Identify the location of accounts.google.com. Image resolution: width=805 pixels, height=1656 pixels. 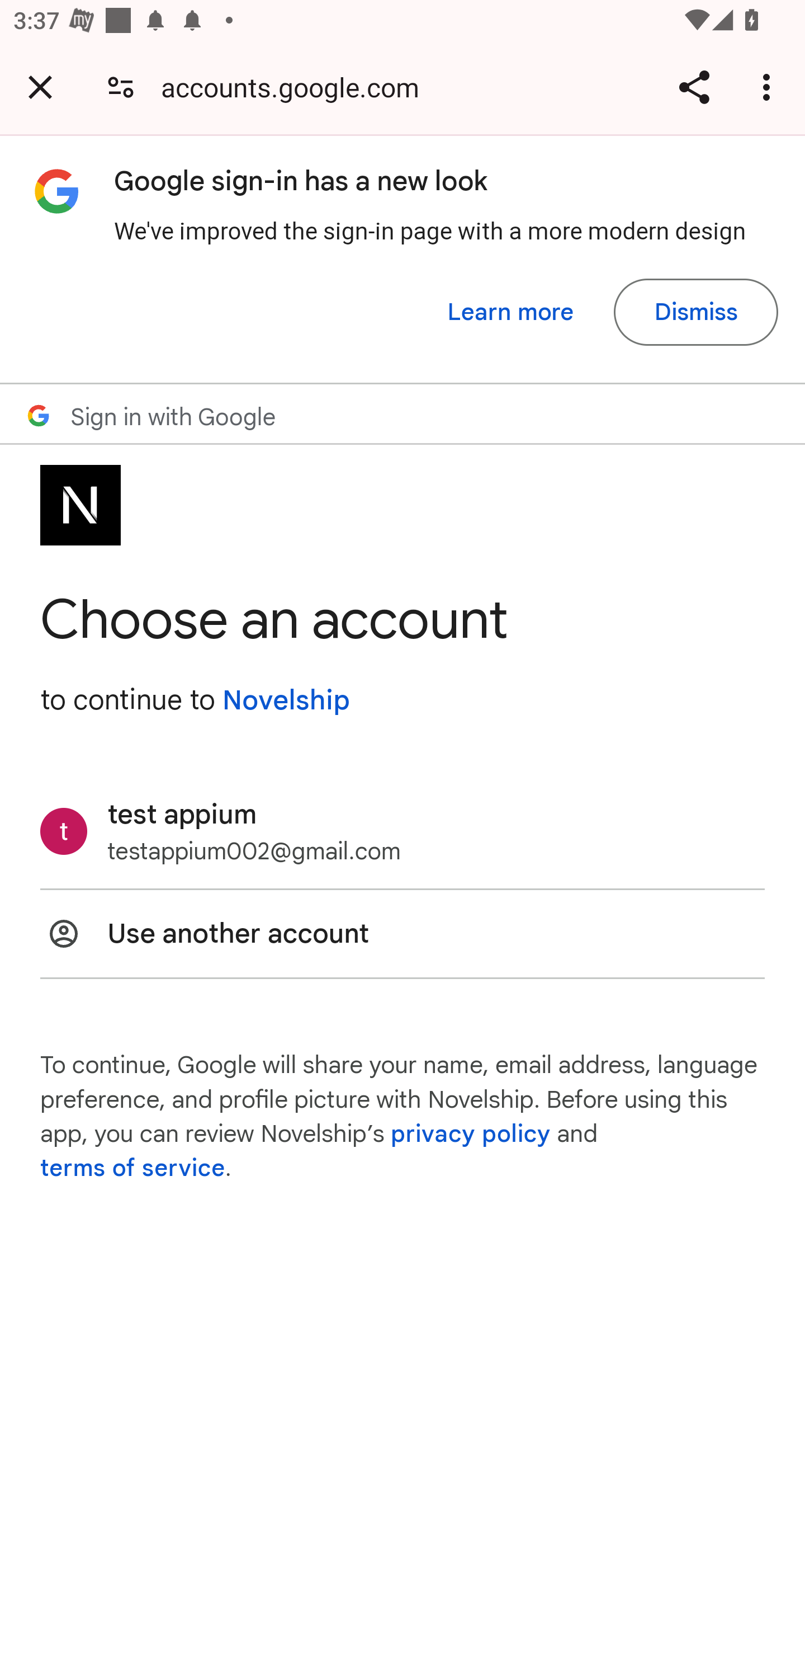
(297, 86).